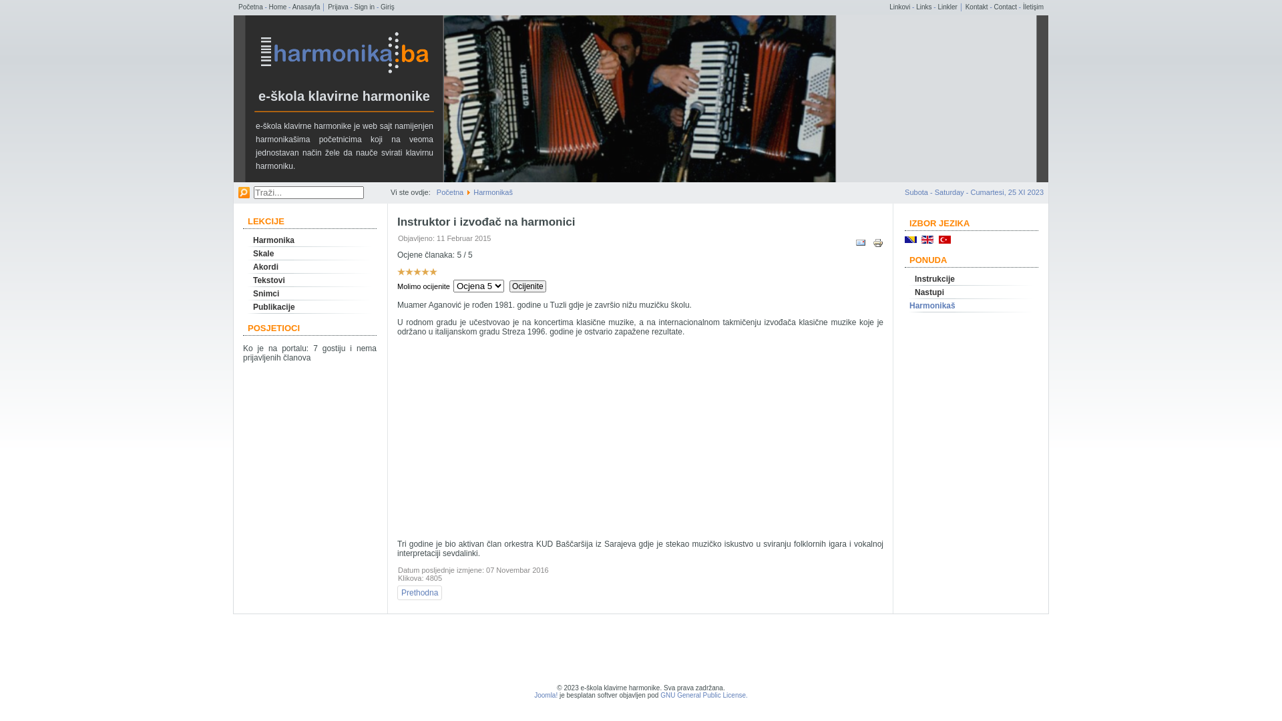 This screenshot has width=1282, height=721. What do you see at coordinates (546, 696) in the screenshot?
I see `Joomla!` at bounding box center [546, 696].